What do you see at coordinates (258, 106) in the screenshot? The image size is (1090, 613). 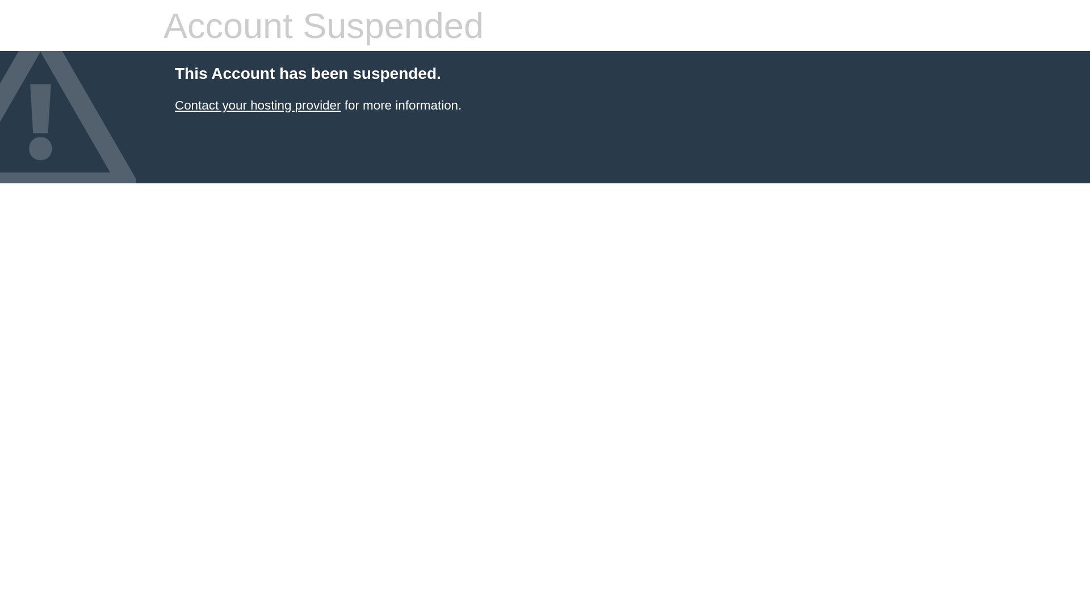 I see `Contact your hosting provider` at bounding box center [258, 106].